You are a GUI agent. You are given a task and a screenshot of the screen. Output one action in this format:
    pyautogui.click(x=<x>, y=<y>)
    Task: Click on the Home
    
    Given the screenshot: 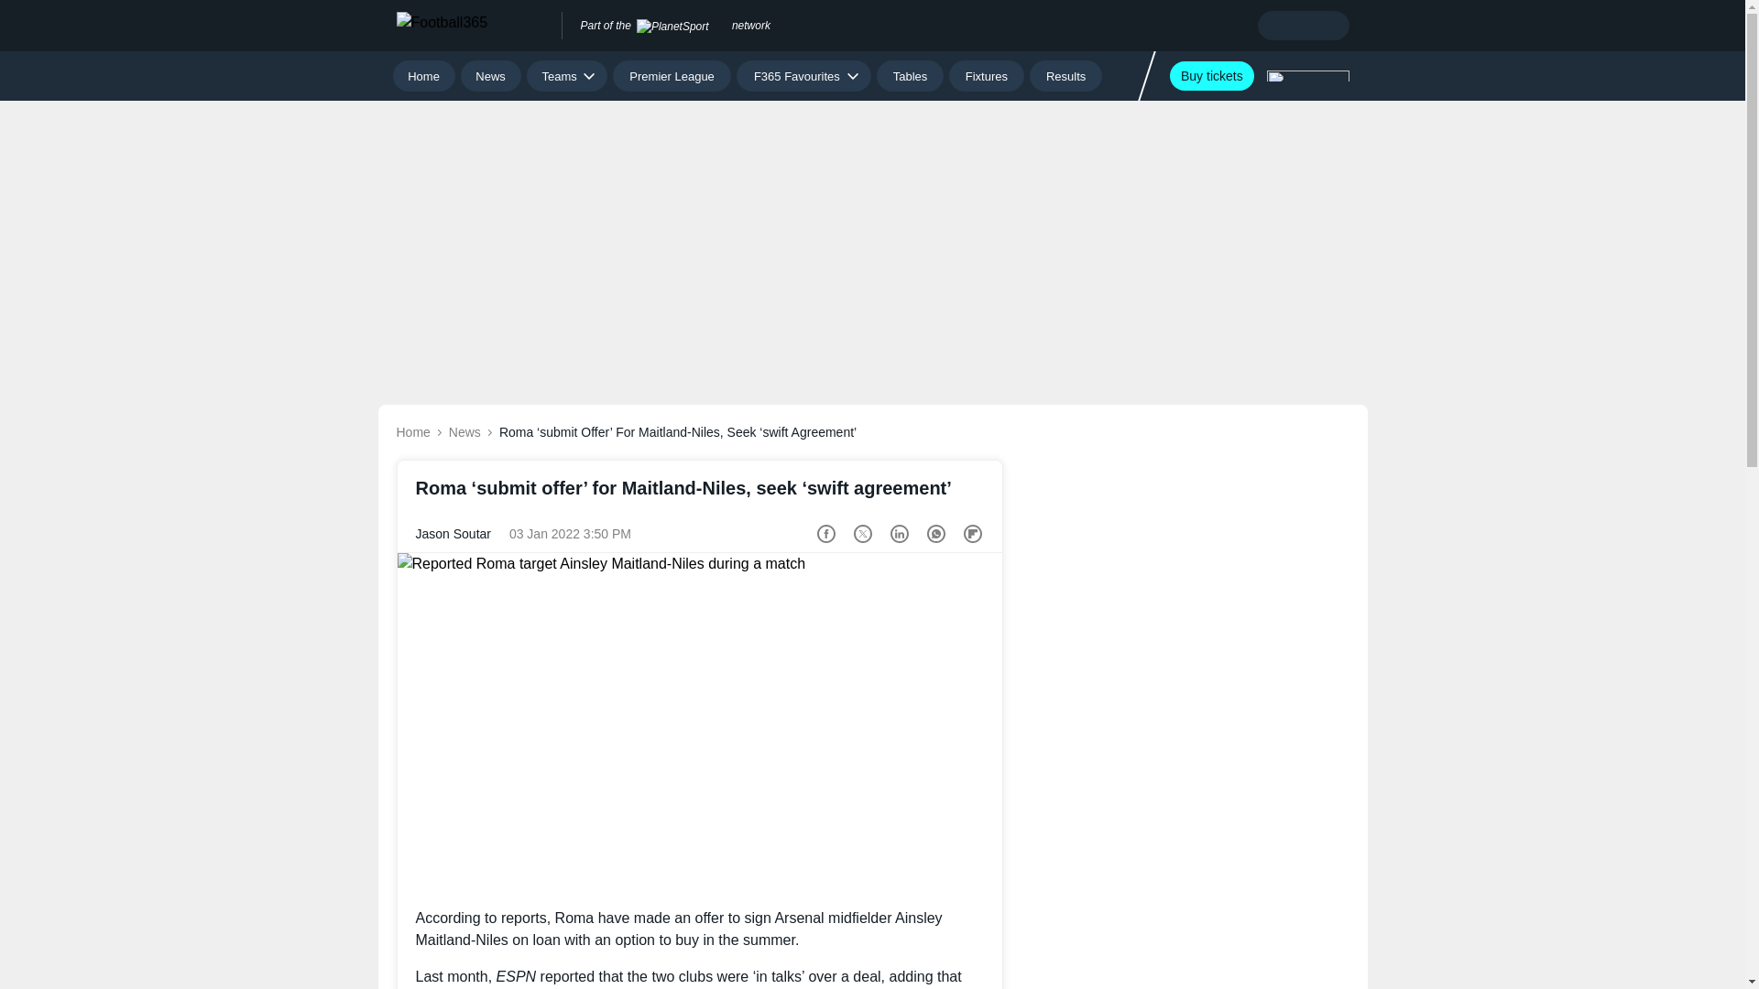 What is the action you would take?
    pyautogui.click(x=423, y=75)
    